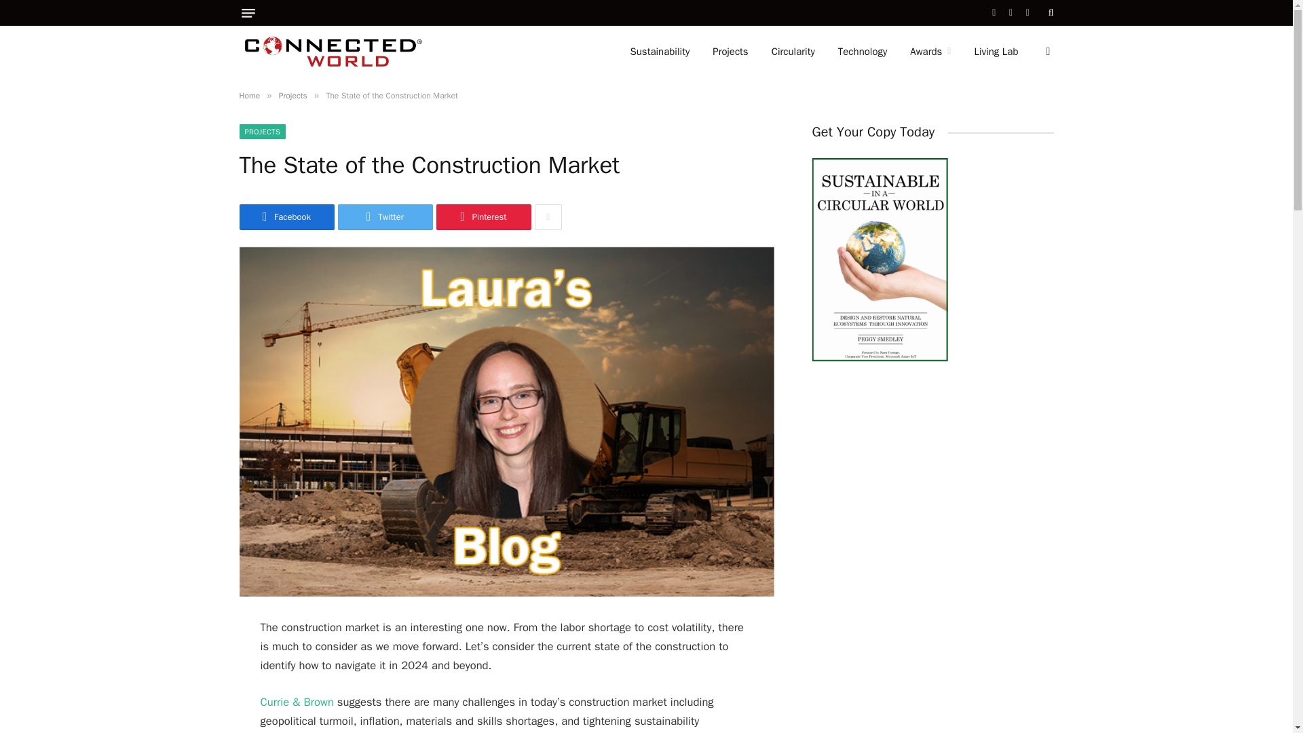 The image size is (1303, 733). I want to click on Connected World, so click(333, 52).